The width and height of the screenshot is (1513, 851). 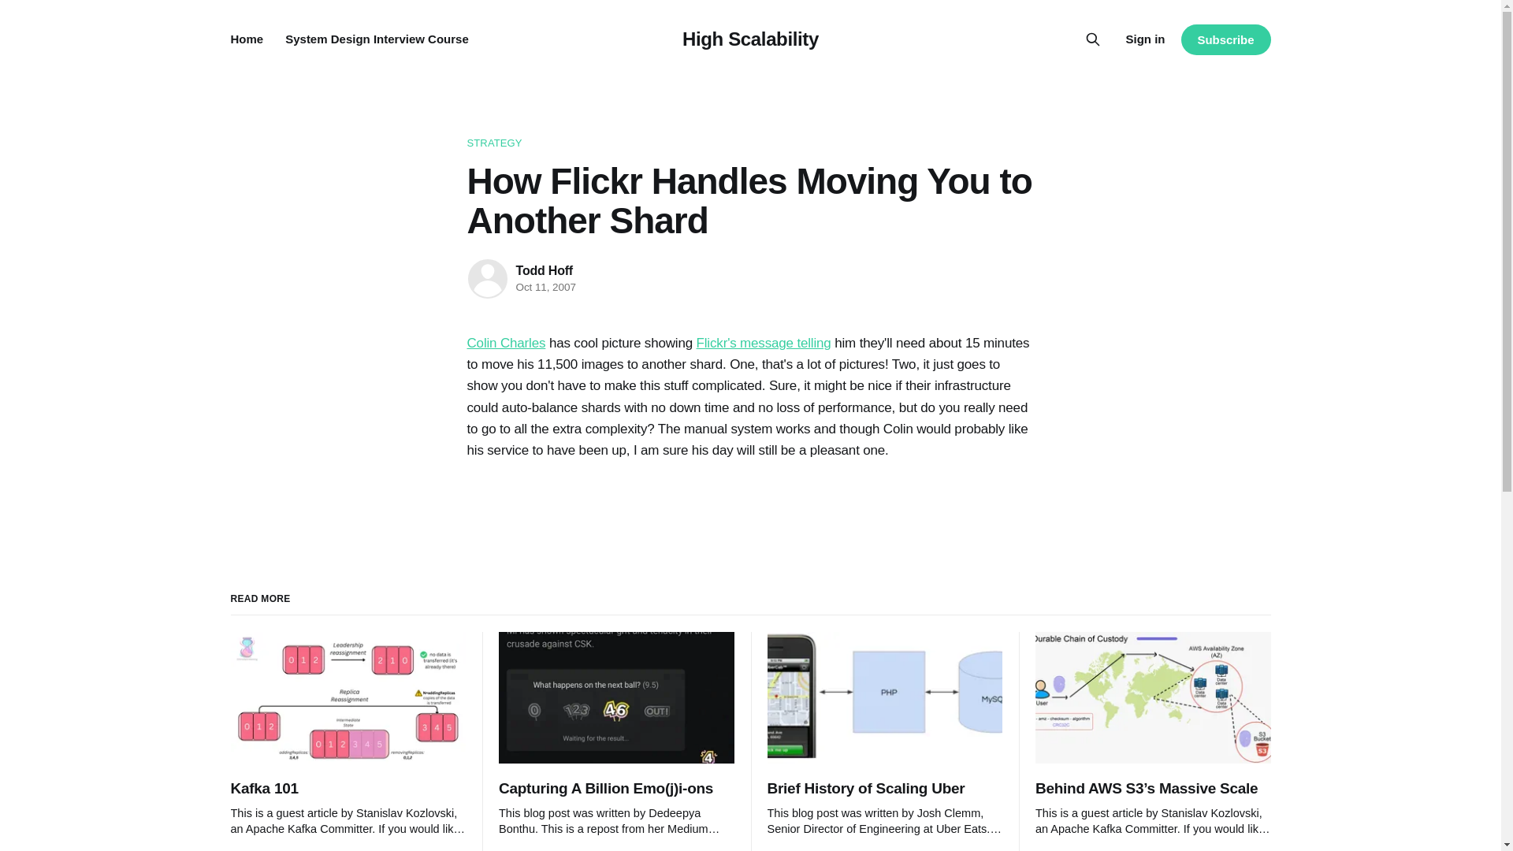 I want to click on STRATEGY, so click(x=749, y=143).